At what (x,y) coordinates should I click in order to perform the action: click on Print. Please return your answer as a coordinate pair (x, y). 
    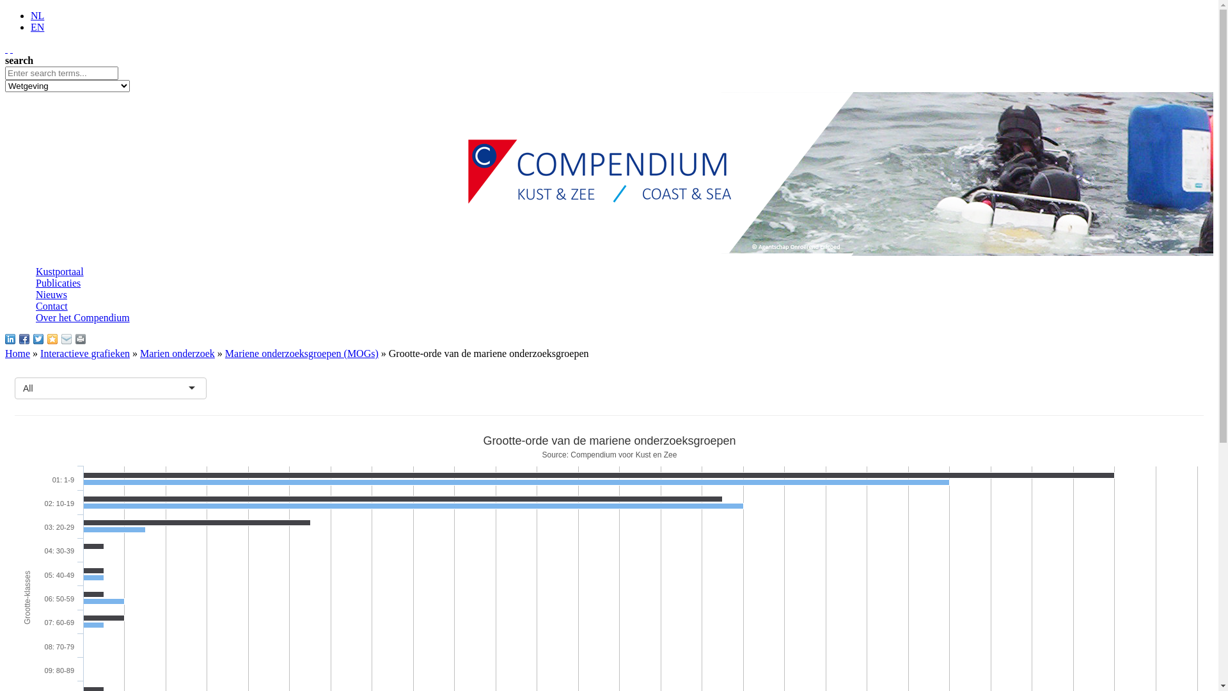
    Looking at the image, I should click on (81, 339).